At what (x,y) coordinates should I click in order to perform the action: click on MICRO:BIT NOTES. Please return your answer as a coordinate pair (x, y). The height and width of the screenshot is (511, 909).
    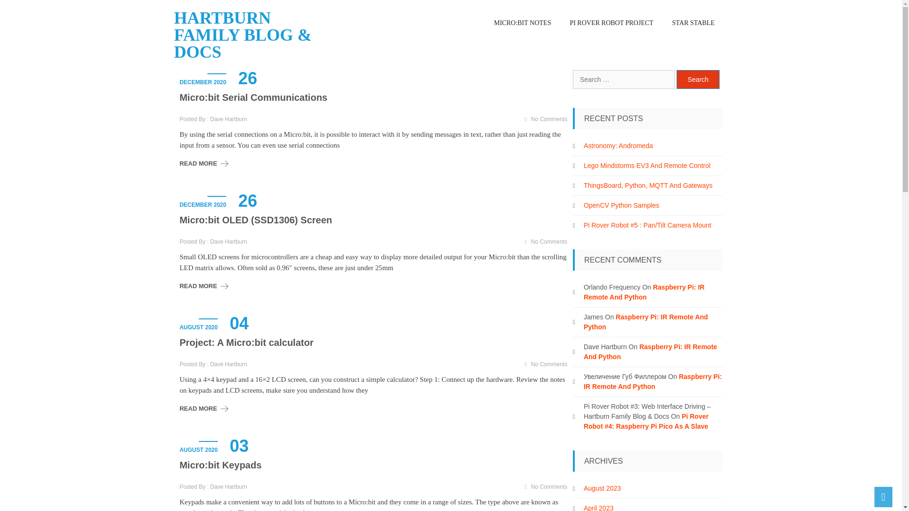
    Looking at the image, I should click on (527, 23).